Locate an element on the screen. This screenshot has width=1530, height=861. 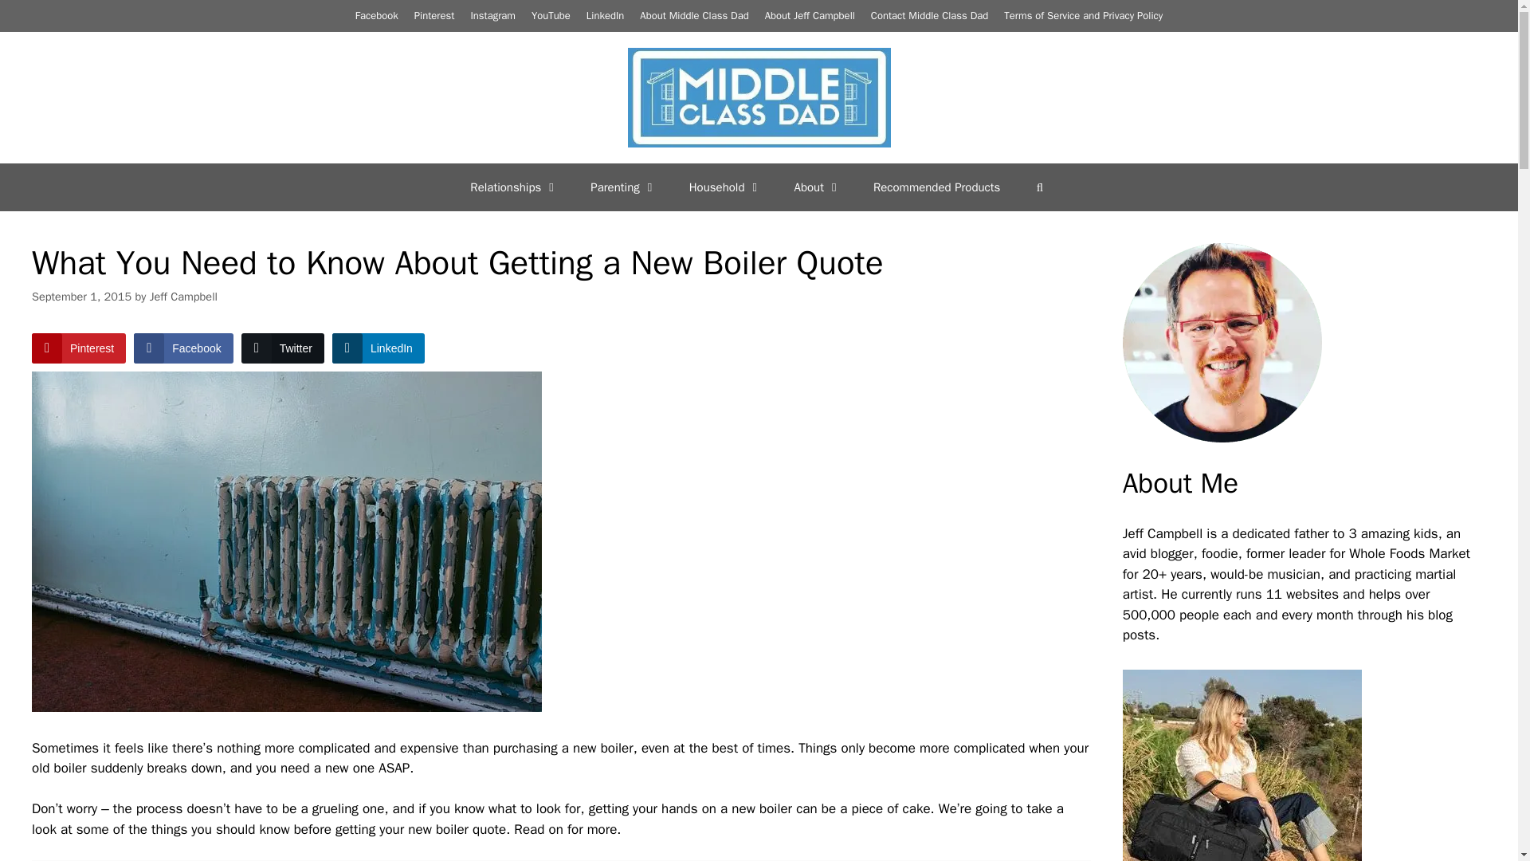
About Jeff Campbell is located at coordinates (810, 15).